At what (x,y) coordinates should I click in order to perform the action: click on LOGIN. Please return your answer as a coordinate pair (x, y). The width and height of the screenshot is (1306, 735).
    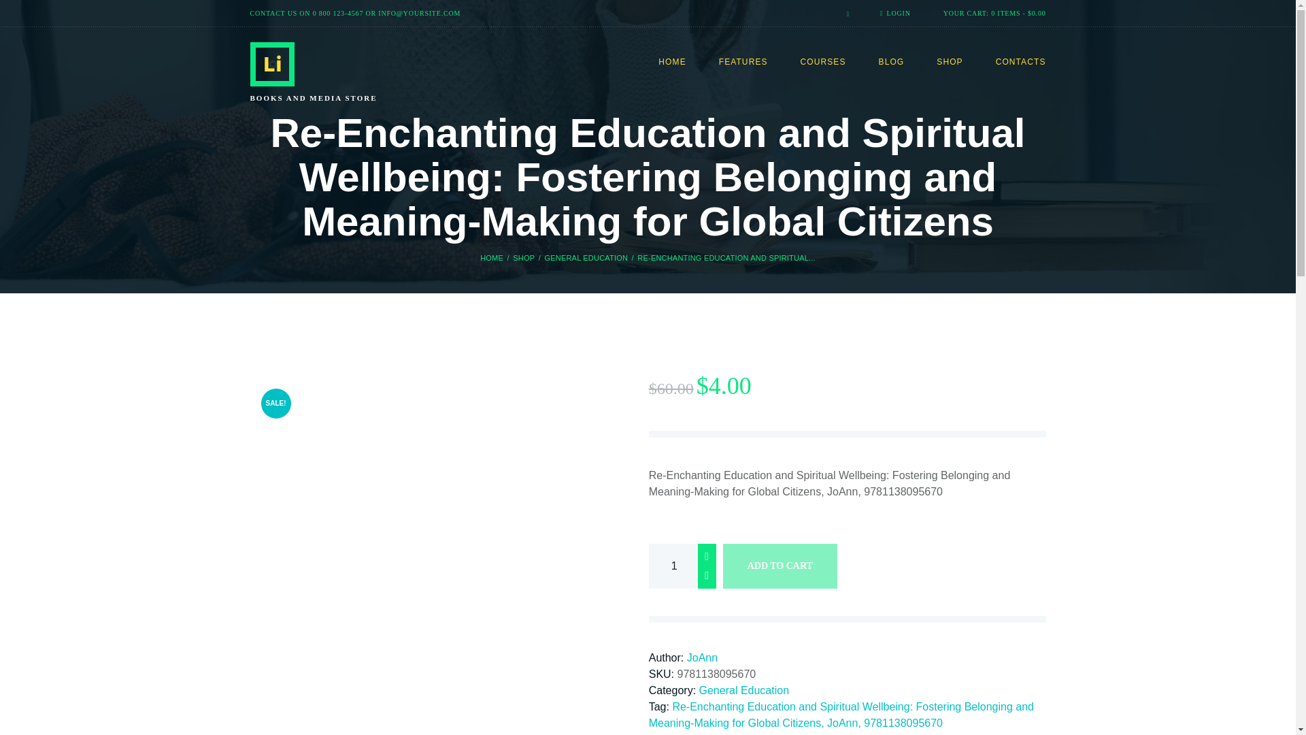
    Looking at the image, I should click on (895, 13).